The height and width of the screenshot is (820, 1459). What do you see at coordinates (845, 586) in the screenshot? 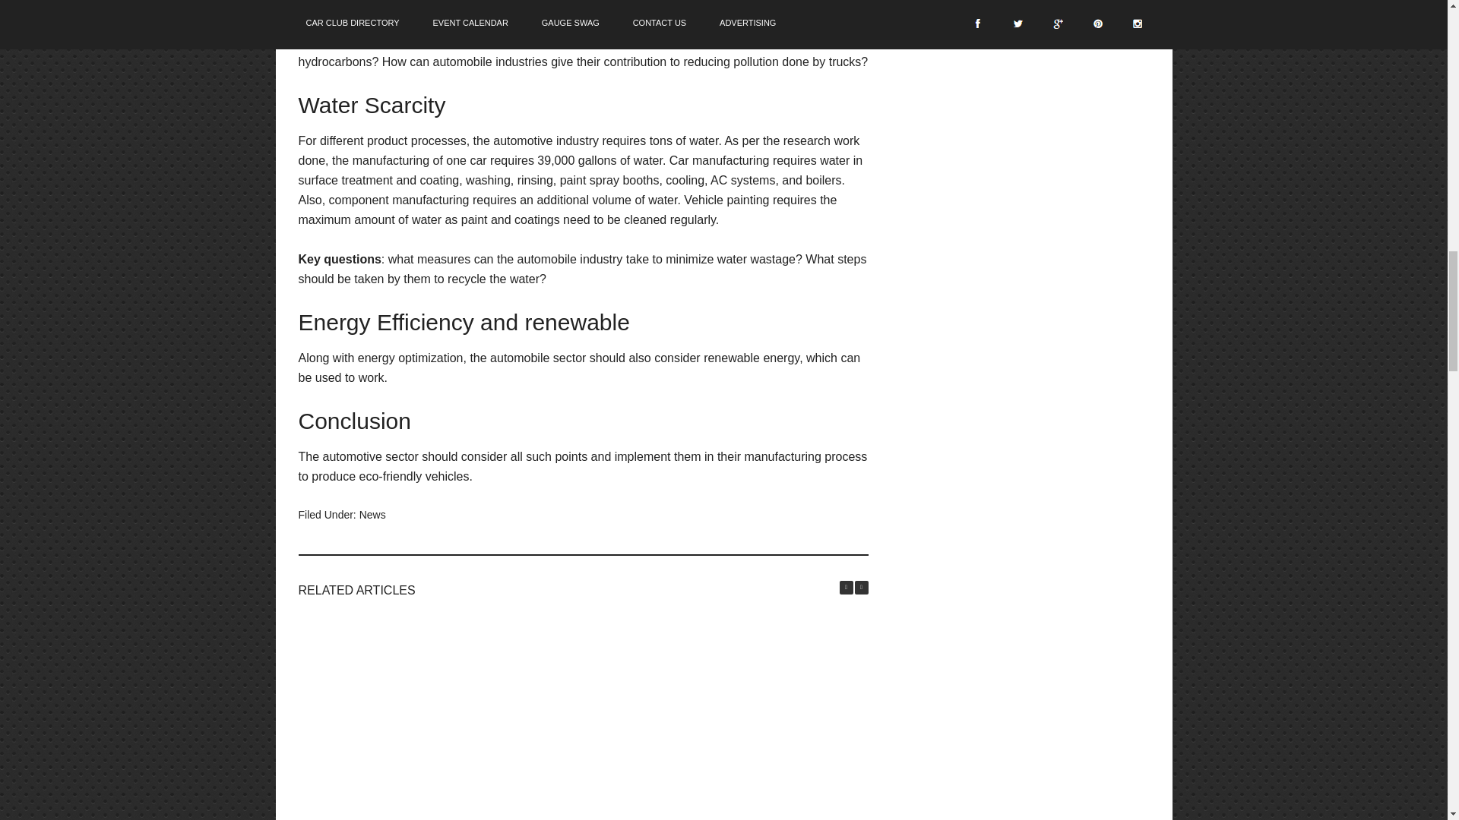
I see `Previous` at bounding box center [845, 586].